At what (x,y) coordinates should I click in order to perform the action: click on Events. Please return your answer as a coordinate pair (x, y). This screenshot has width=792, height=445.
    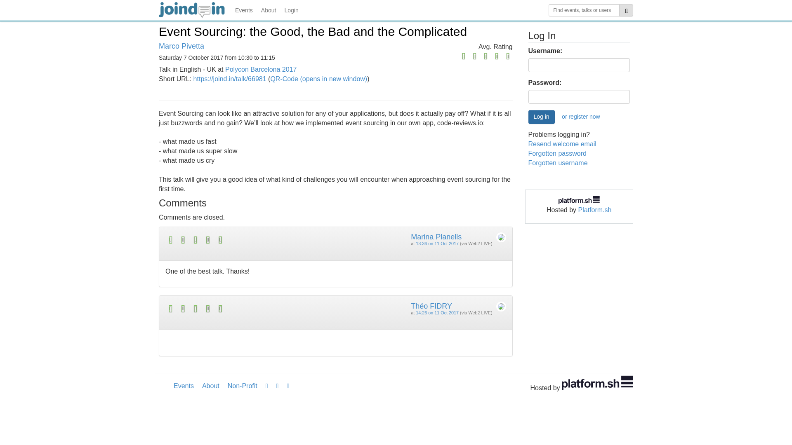
    Looking at the image, I should click on (244, 10).